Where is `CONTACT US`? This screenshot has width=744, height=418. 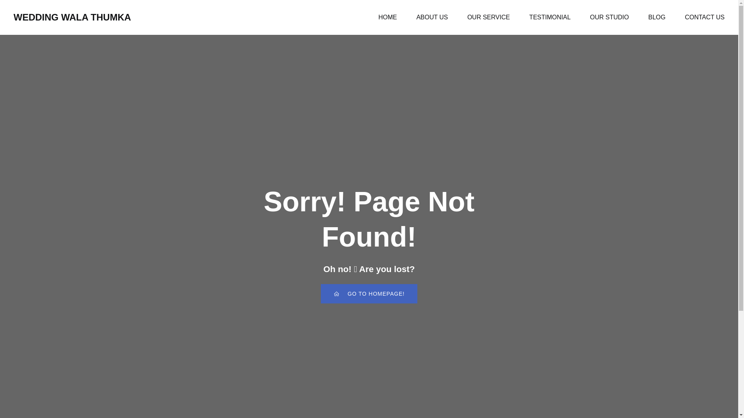 CONTACT US is located at coordinates (704, 17).